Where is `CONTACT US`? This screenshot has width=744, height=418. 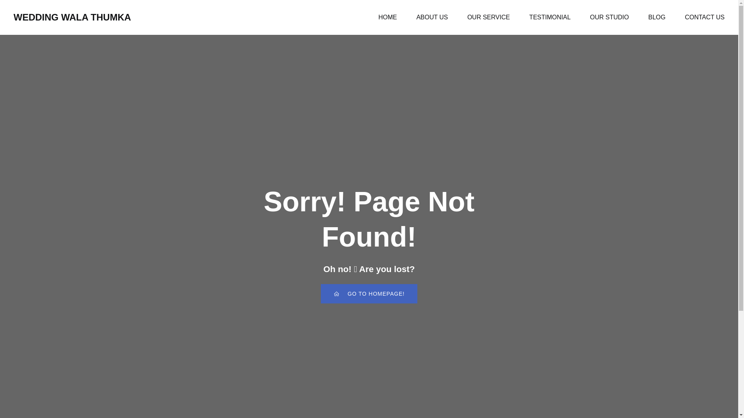 CONTACT US is located at coordinates (704, 17).